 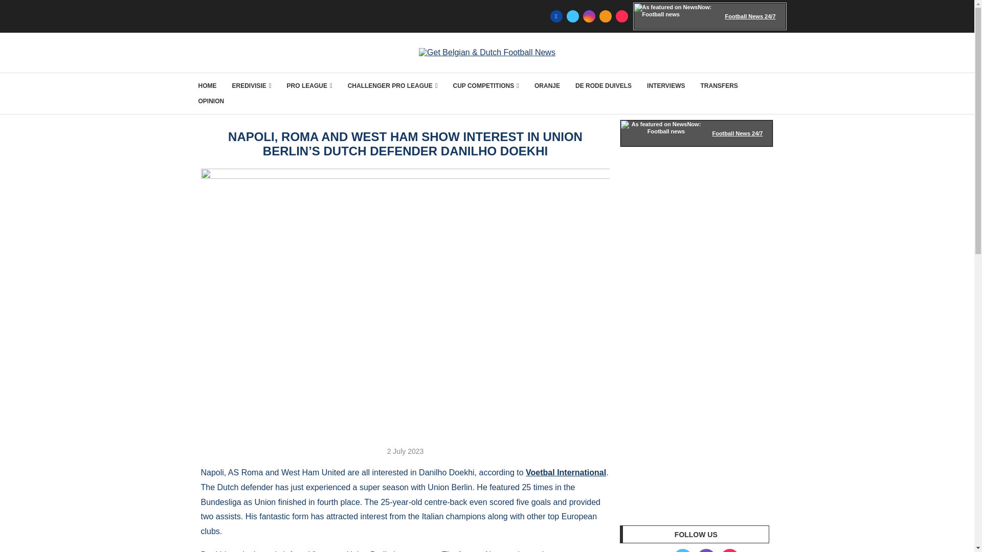 I want to click on HOME, so click(x=208, y=86).